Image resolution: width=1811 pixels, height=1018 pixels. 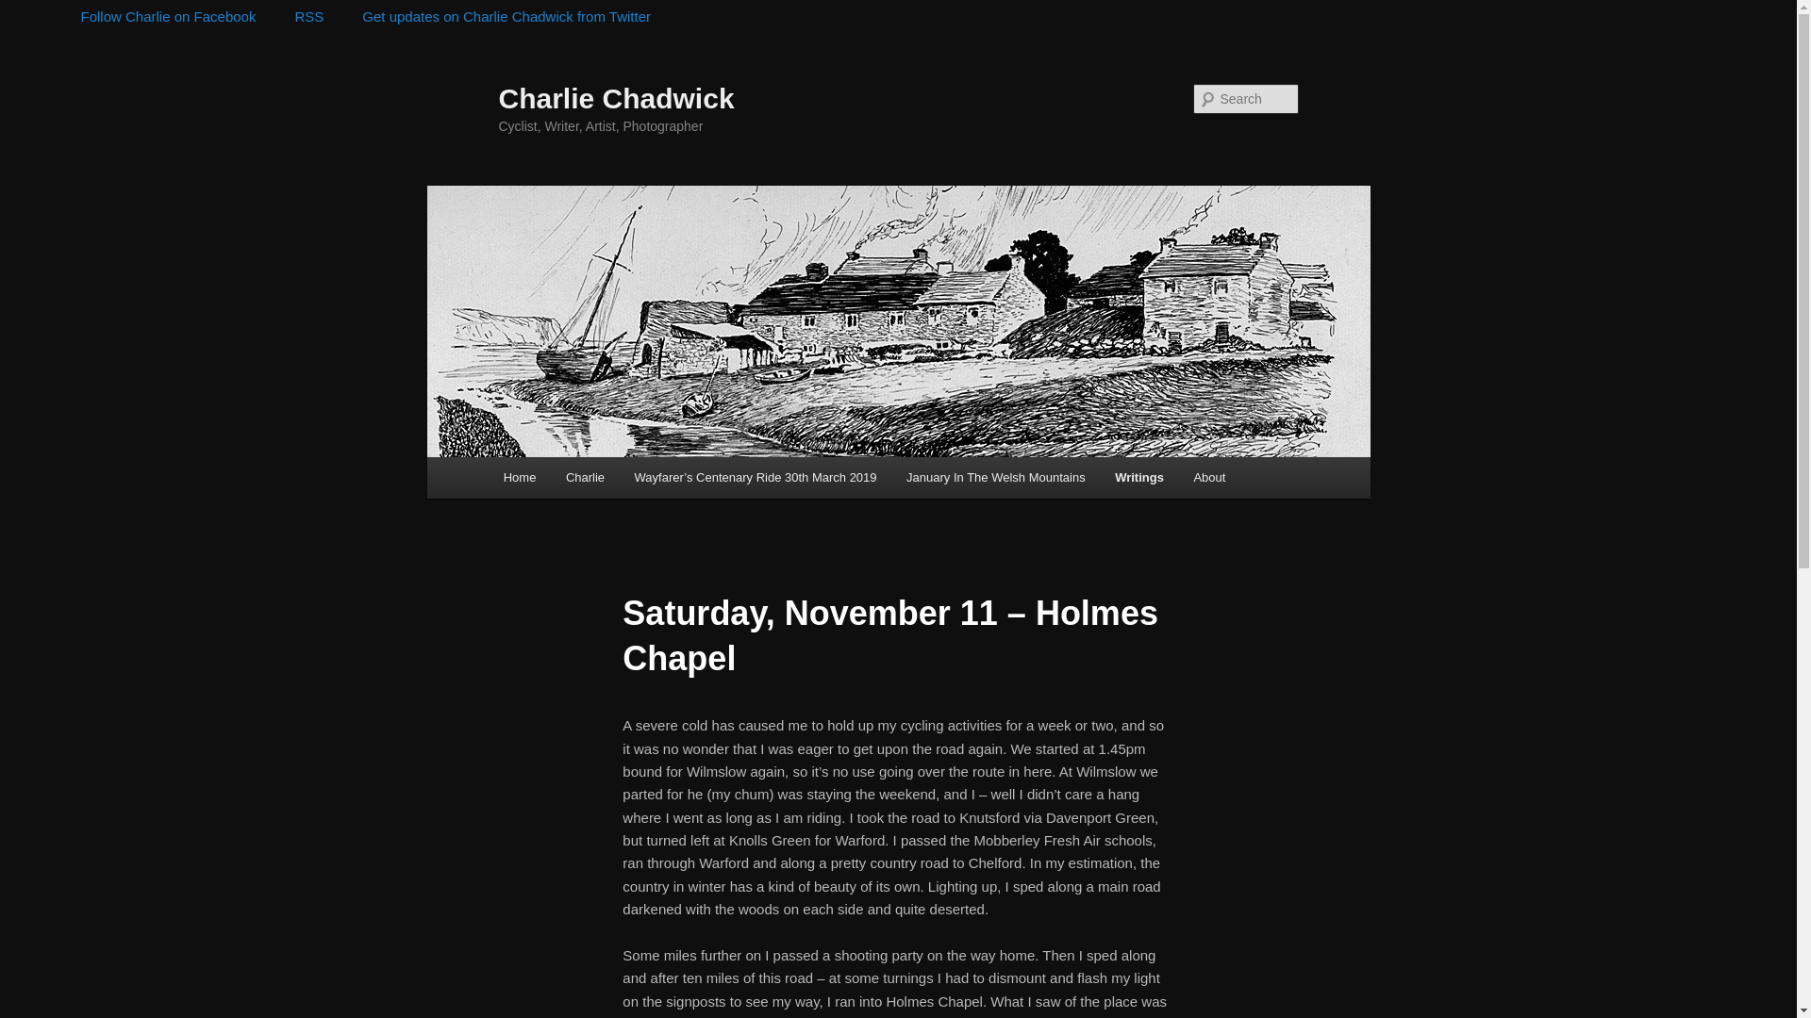 What do you see at coordinates (994, 477) in the screenshot?
I see `January In The Welsh Mountains` at bounding box center [994, 477].